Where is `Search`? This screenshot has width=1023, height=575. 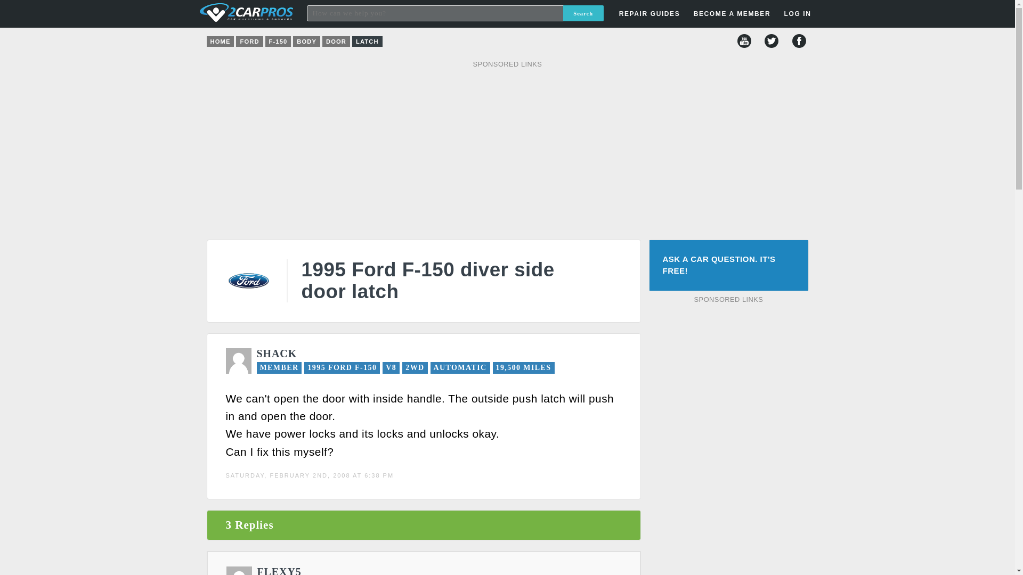
Search is located at coordinates (583, 13).